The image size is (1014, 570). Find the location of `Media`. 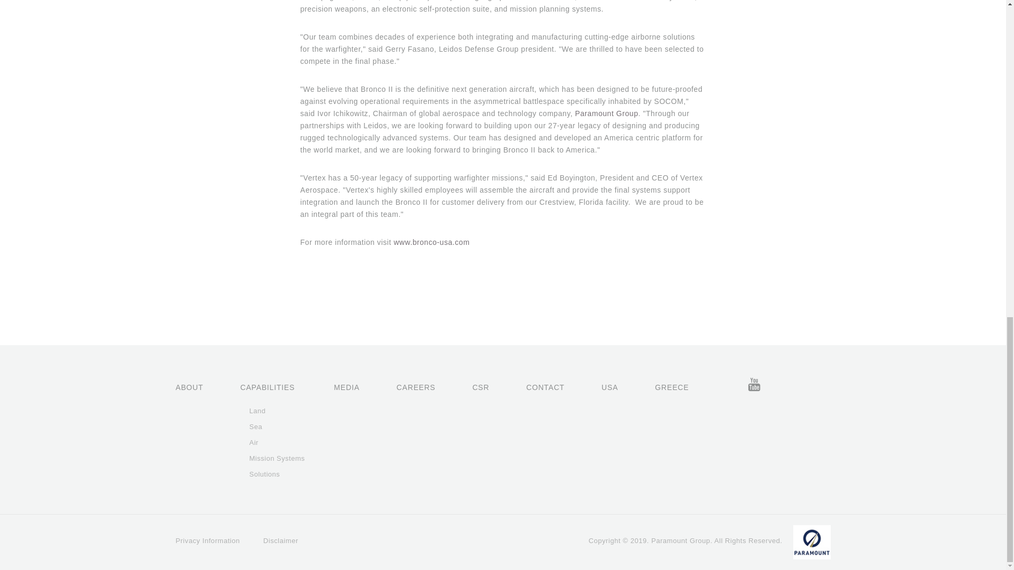

Media is located at coordinates (350, 387).